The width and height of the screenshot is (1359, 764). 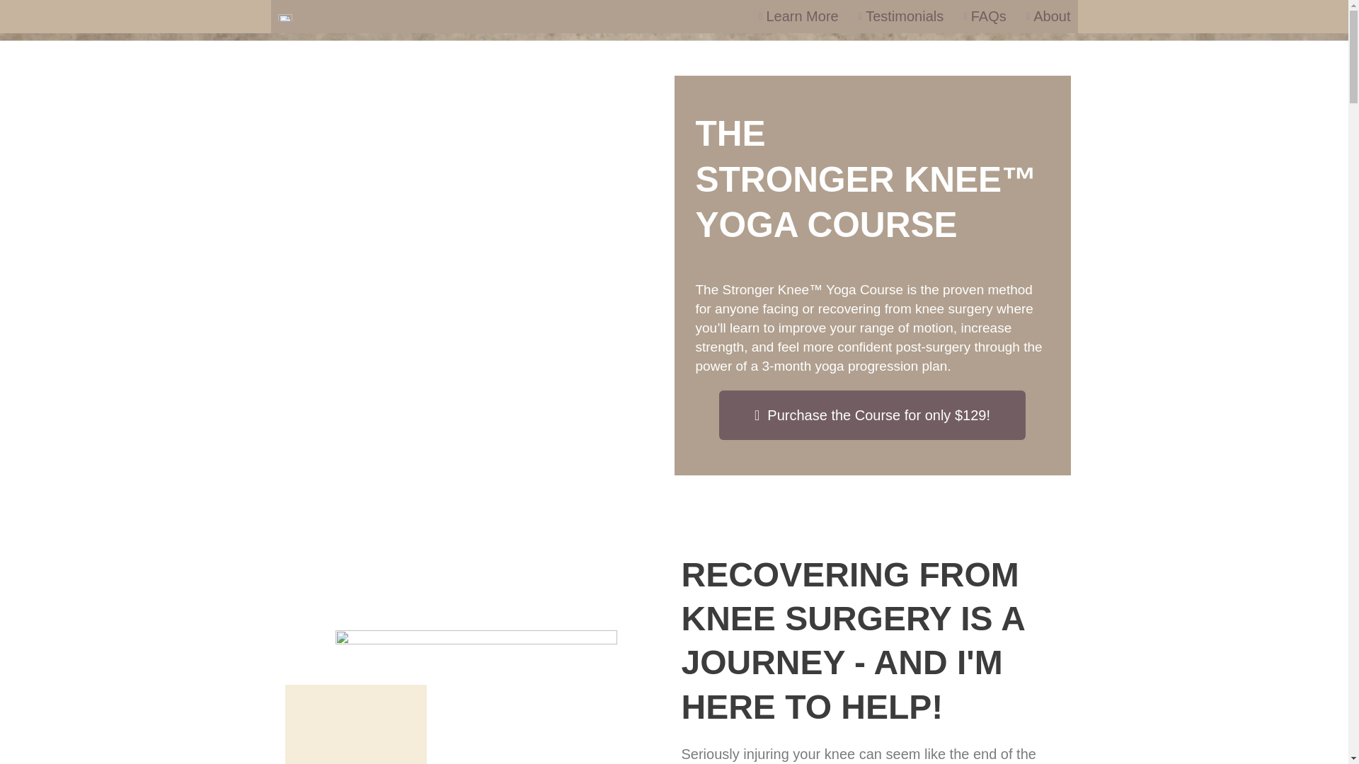 I want to click on About, so click(x=1044, y=16).